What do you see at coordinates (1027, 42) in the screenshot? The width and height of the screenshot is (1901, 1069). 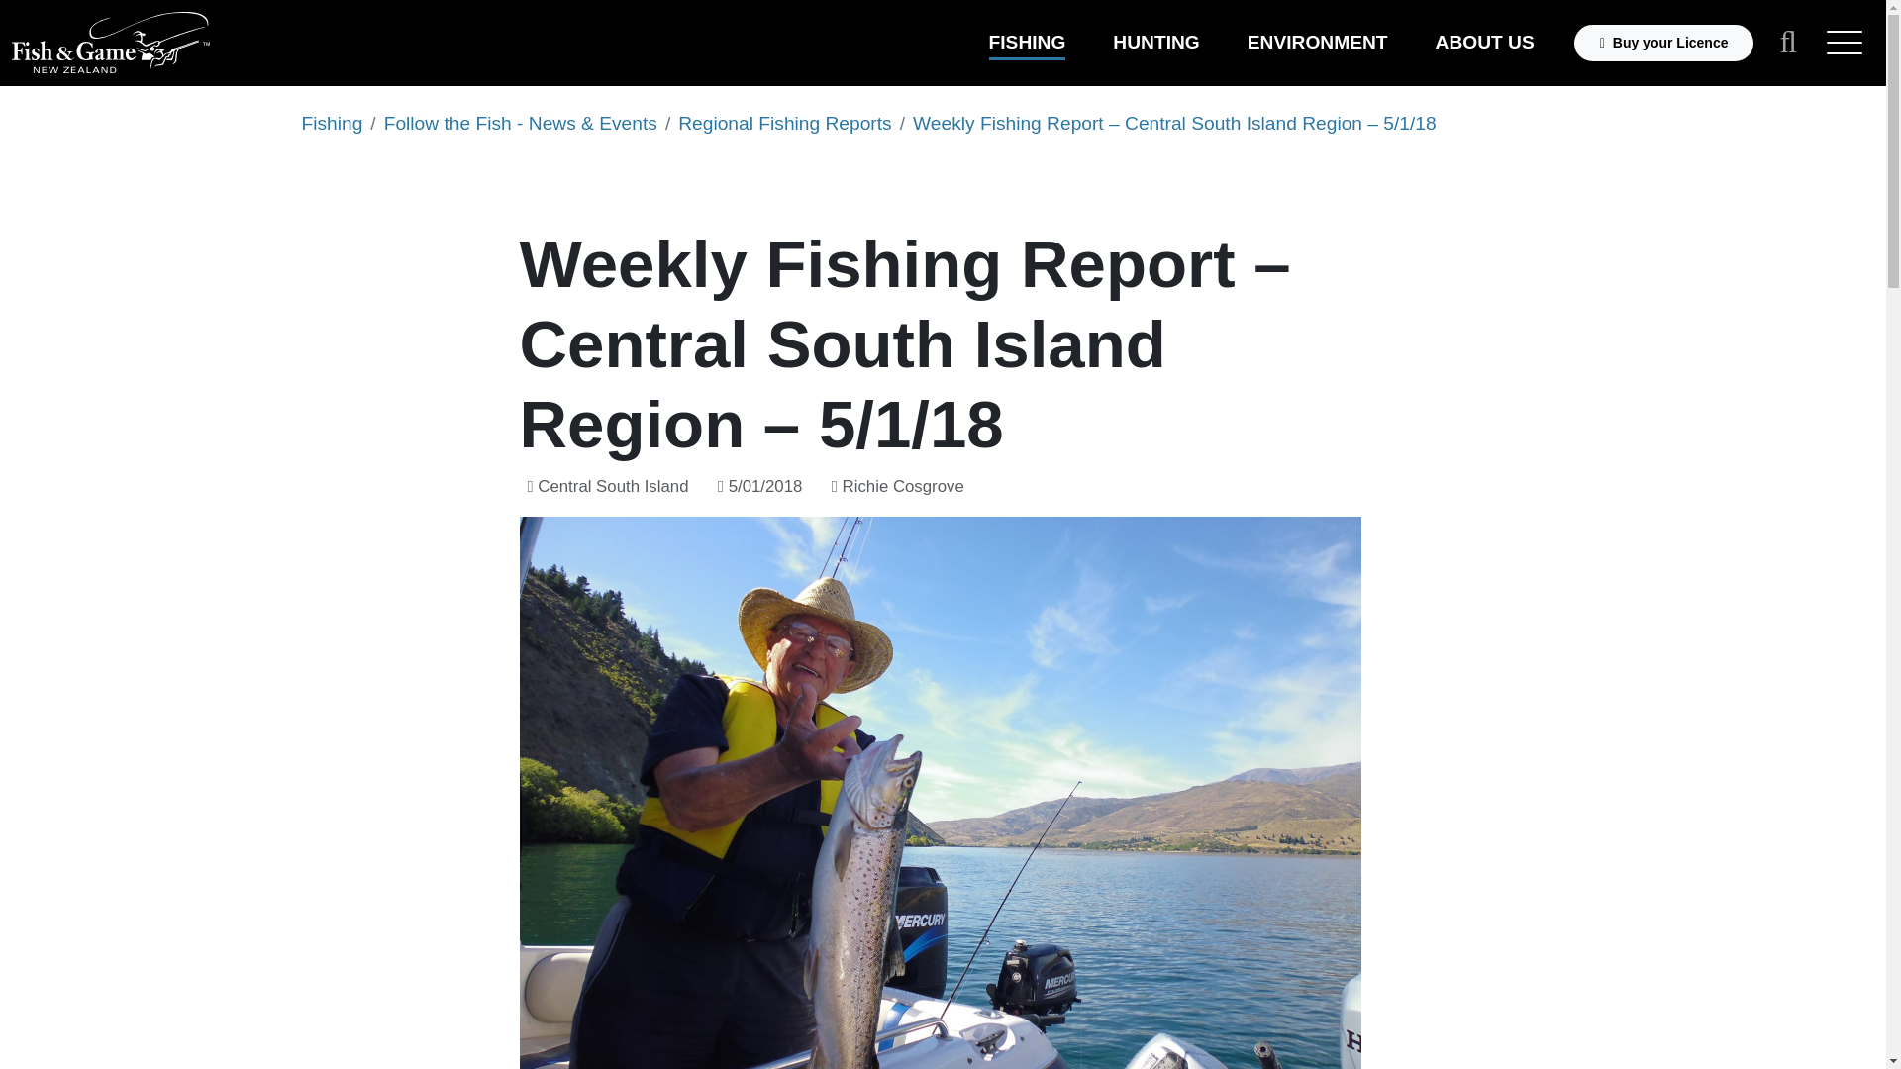 I see `FISHING` at bounding box center [1027, 42].